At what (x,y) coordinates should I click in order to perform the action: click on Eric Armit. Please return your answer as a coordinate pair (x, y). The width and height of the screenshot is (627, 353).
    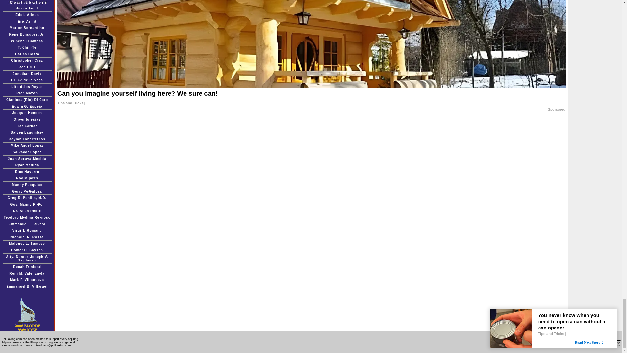
    Looking at the image, I should click on (27, 22).